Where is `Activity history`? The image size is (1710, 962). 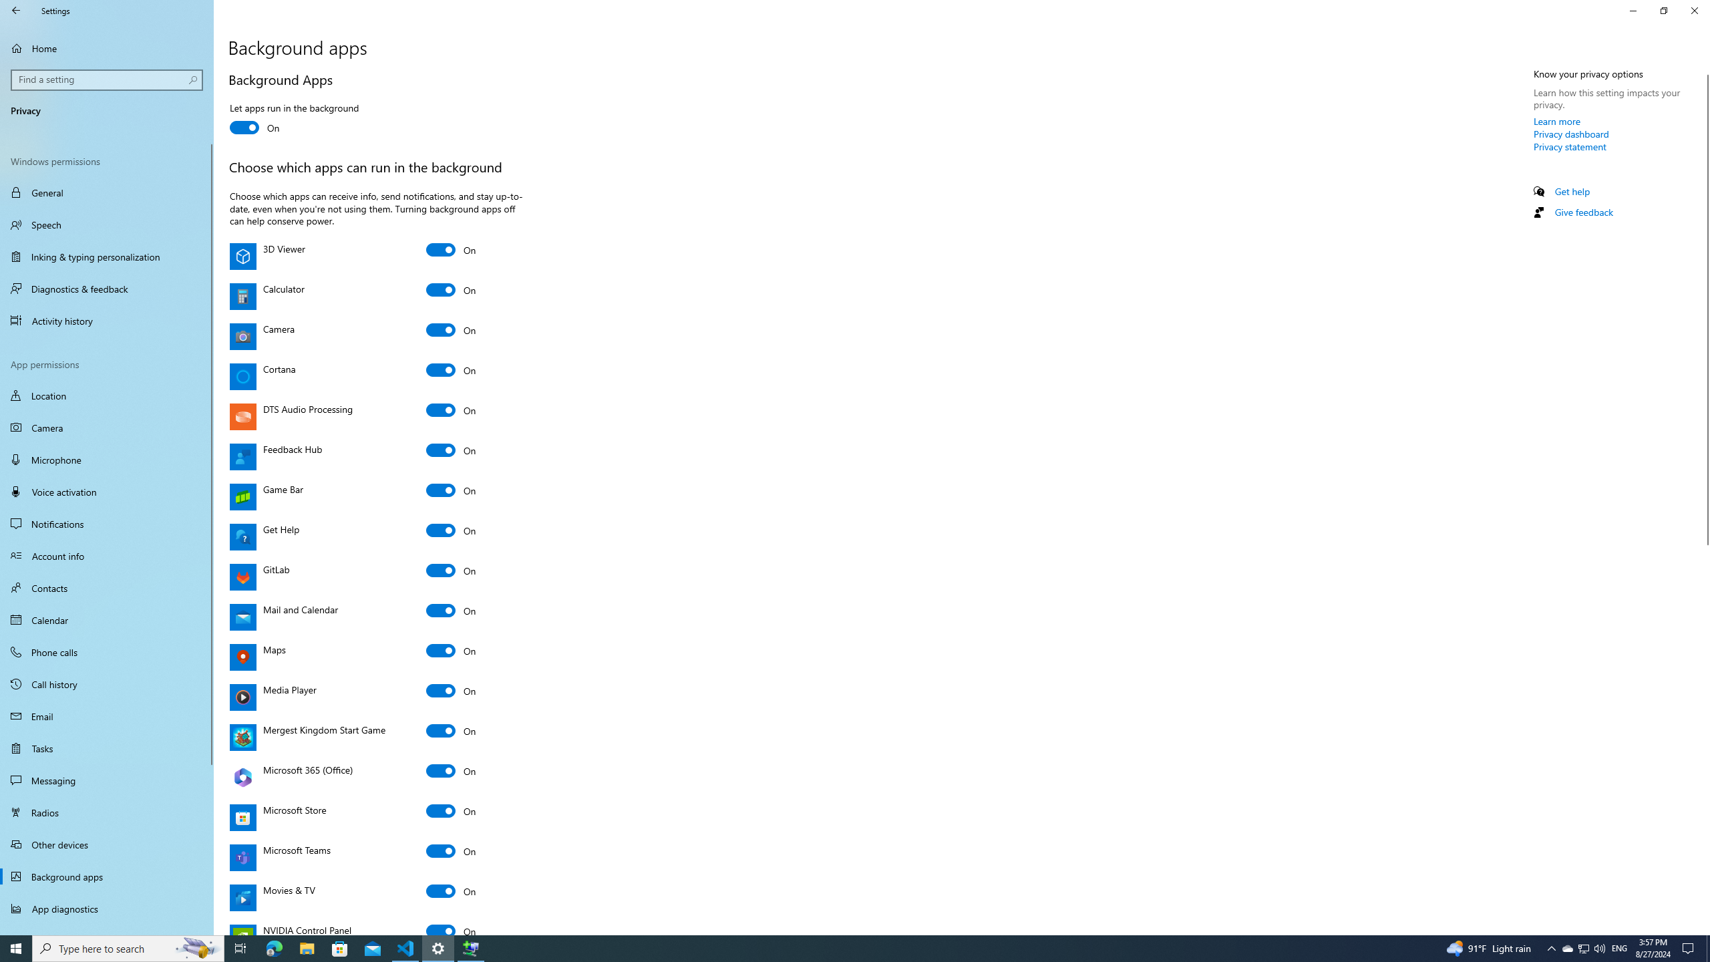
Activity history is located at coordinates (107, 321).